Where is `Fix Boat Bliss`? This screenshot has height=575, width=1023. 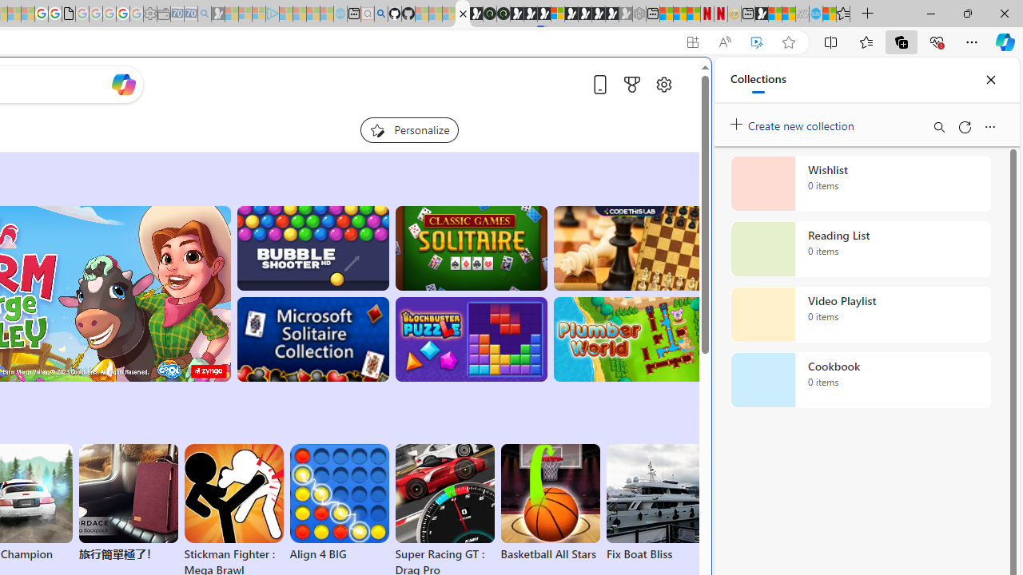 Fix Boat Bliss is located at coordinates (655, 554).